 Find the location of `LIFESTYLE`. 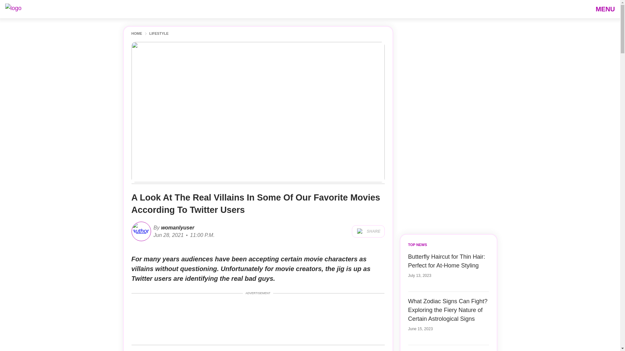

LIFESTYLE is located at coordinates (159, 34).